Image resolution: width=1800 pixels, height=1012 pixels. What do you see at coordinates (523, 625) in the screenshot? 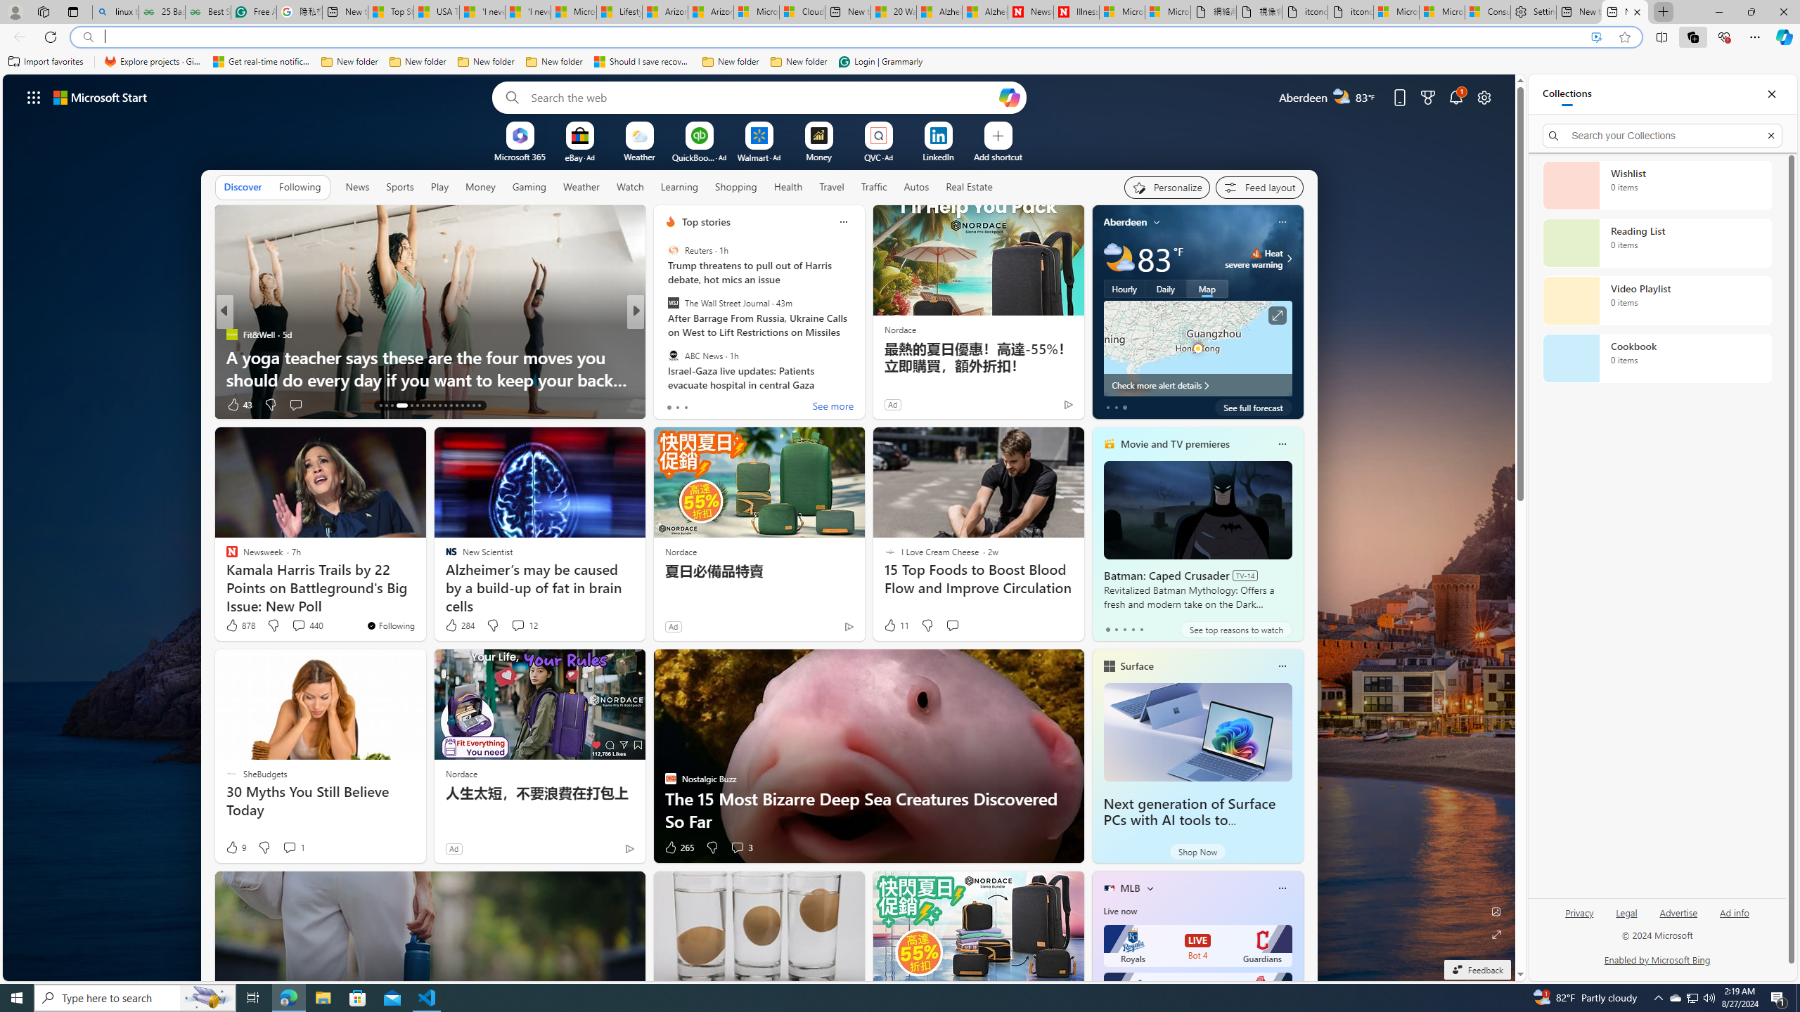
I see `View comments 12 Comment` at bounding box center [523, 625].